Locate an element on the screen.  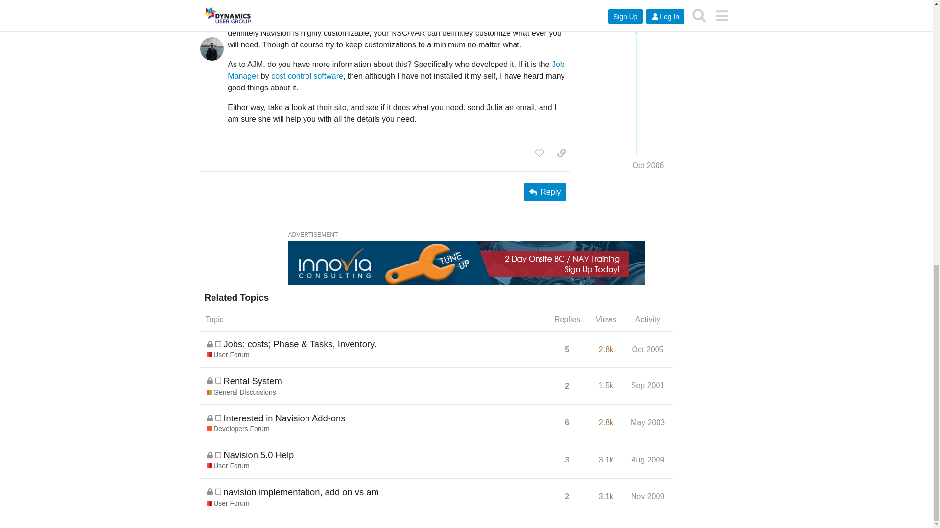
Job Manager is located at coordinates (396, 70).